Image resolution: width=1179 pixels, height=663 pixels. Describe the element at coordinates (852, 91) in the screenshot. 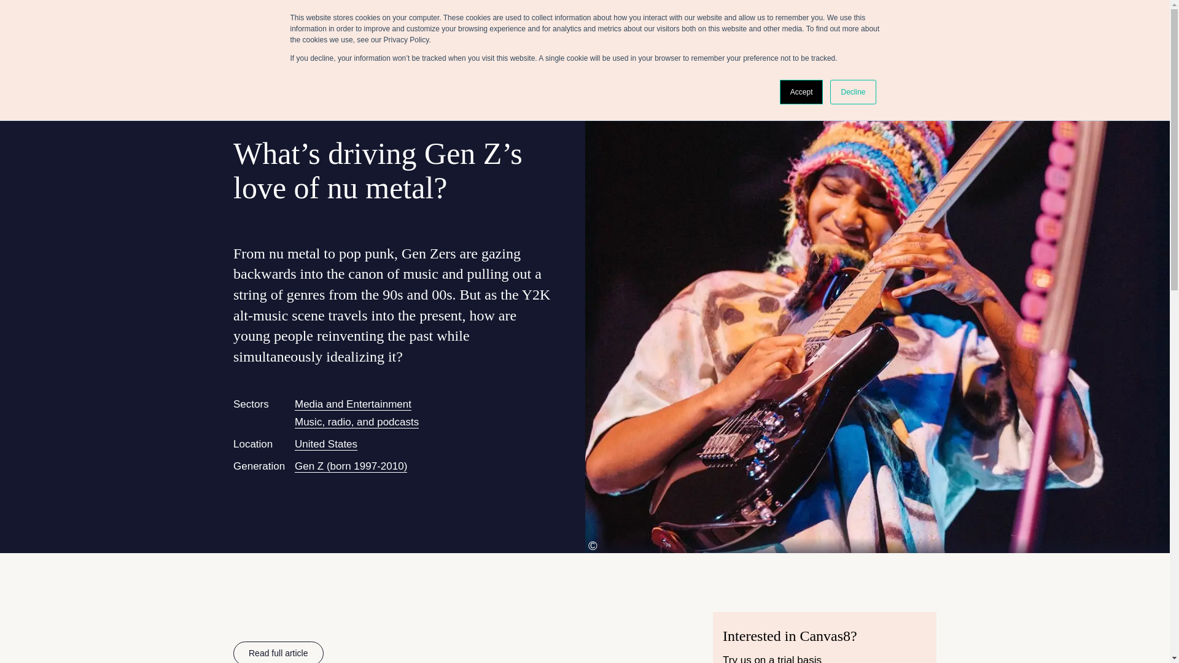

I see `Decline` at that location.